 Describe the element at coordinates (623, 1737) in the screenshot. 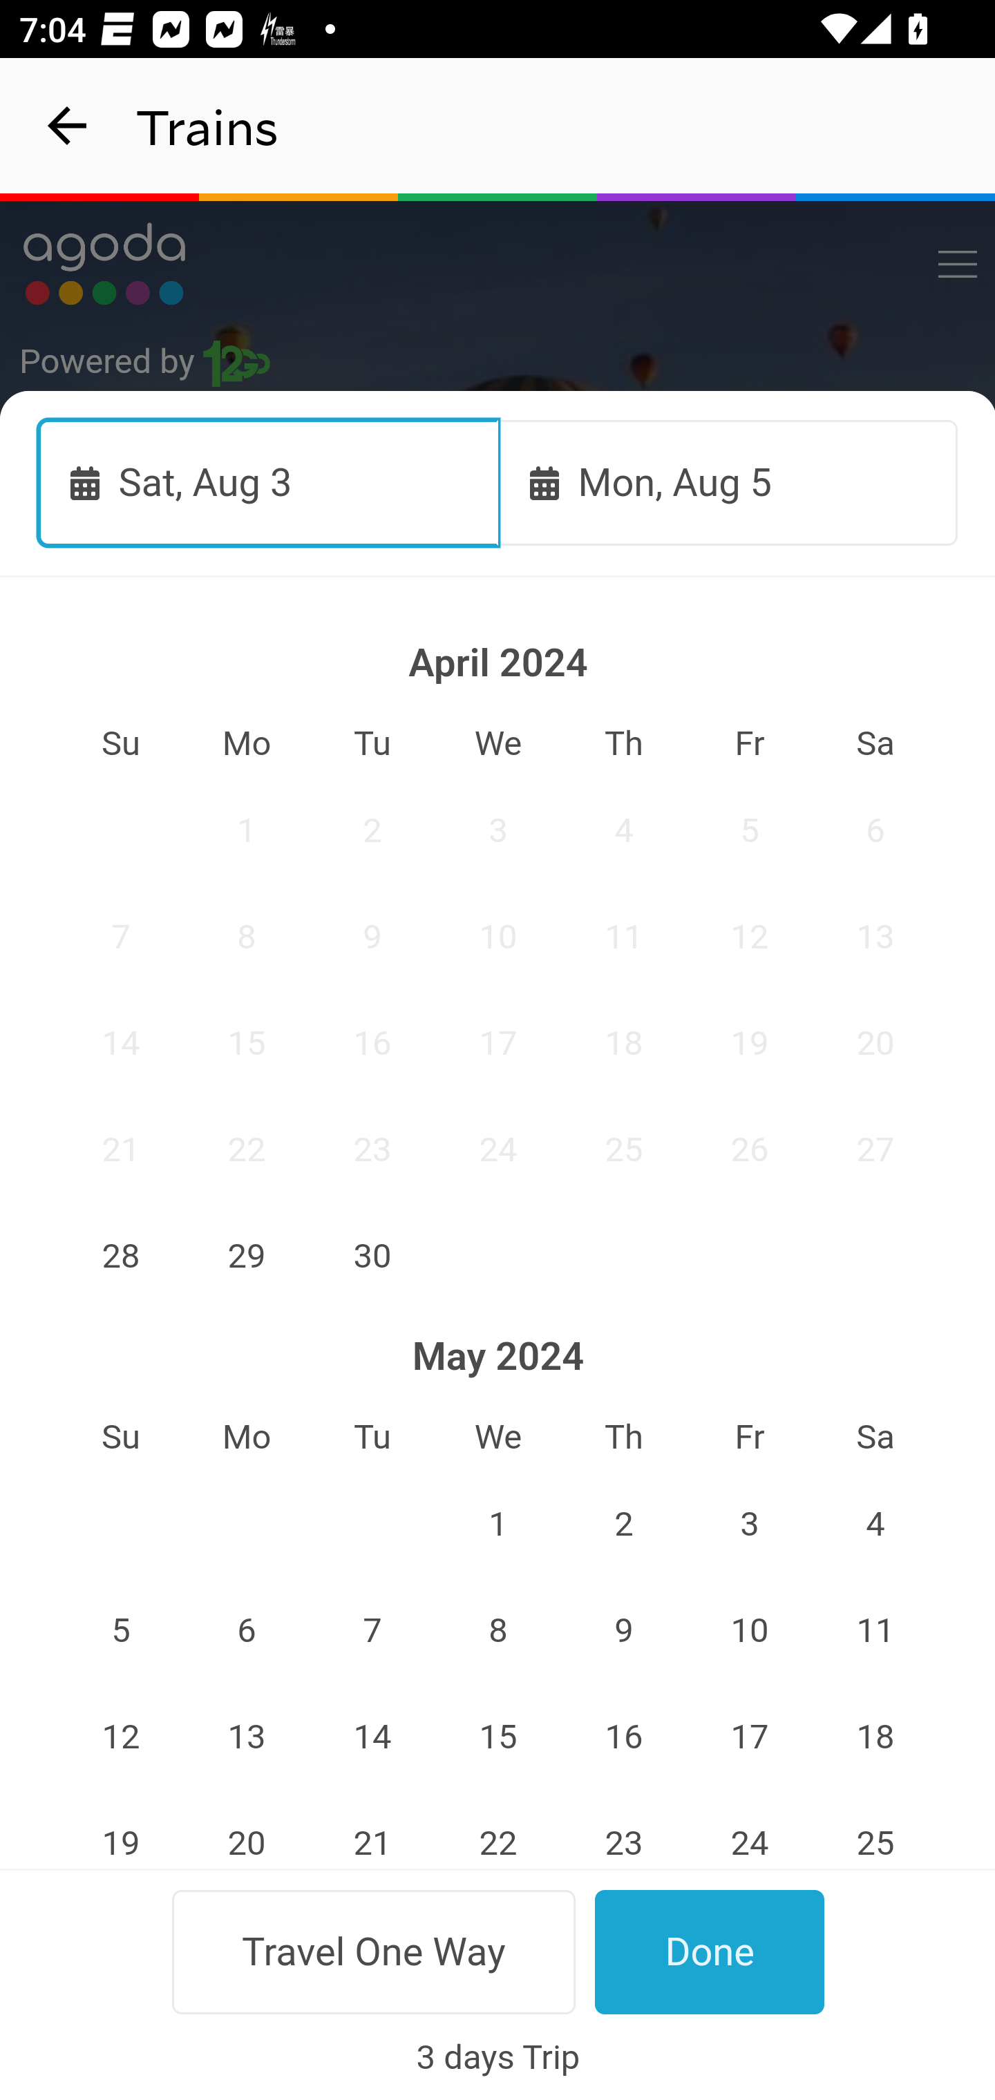

I see `16` at that location.